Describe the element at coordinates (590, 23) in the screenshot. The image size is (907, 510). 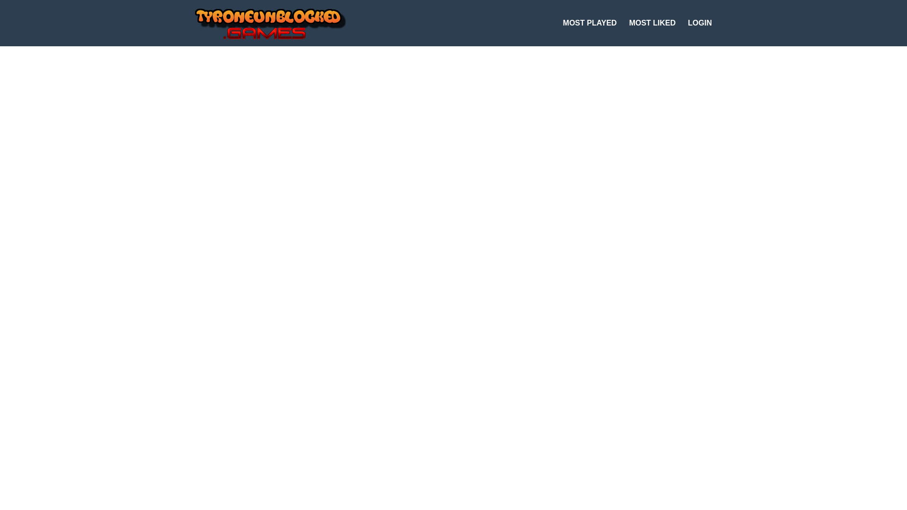
I see `MOST PLAYED` at that location.